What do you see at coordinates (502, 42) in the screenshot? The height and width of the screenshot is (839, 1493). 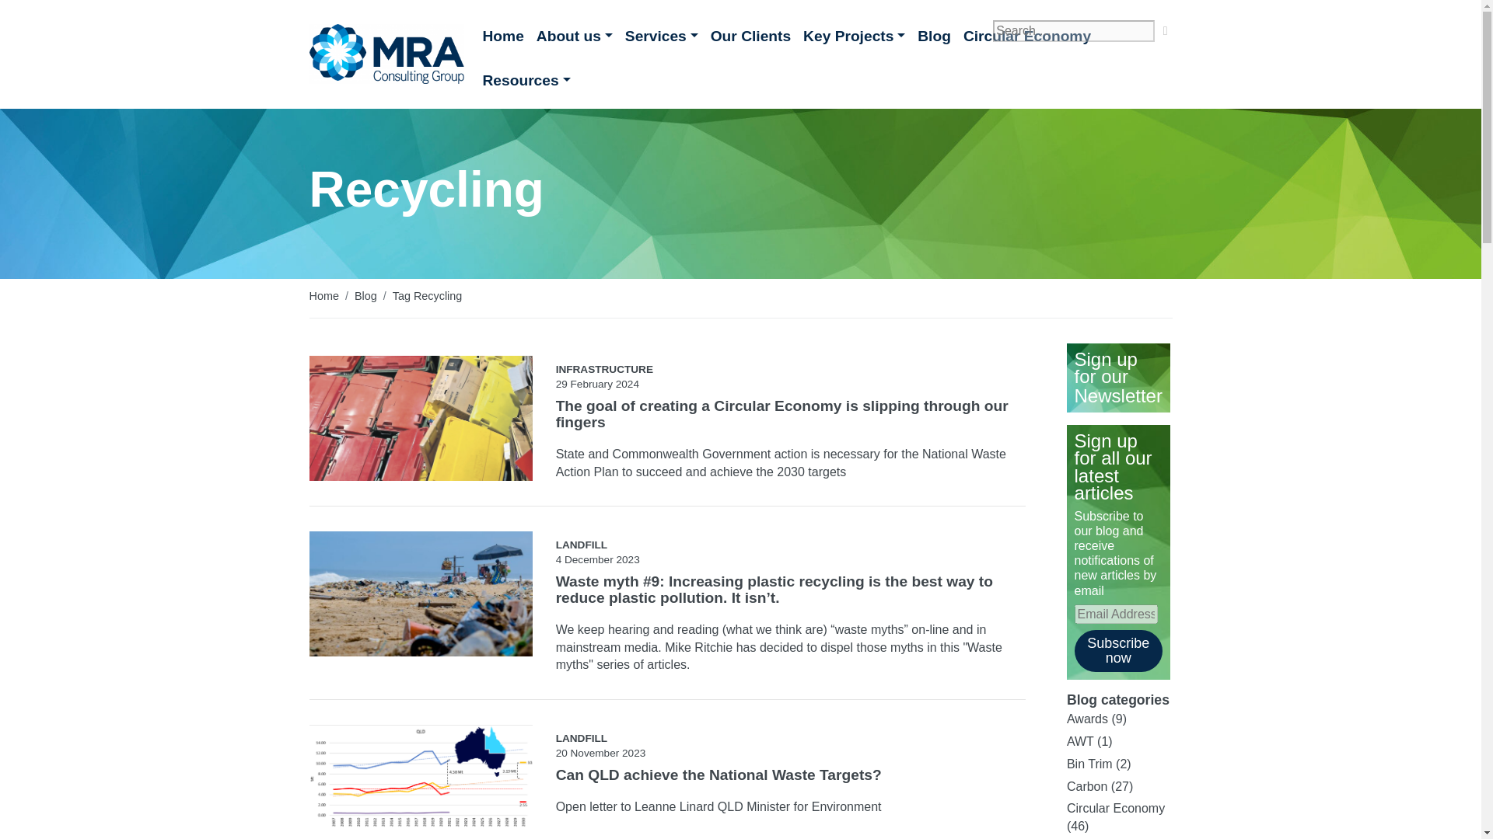 I see `Home` at bounding box center [502, 42].